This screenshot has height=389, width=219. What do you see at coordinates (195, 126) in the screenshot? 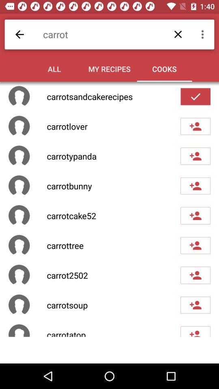
I see `add friend` at bounding box center [195, 126].